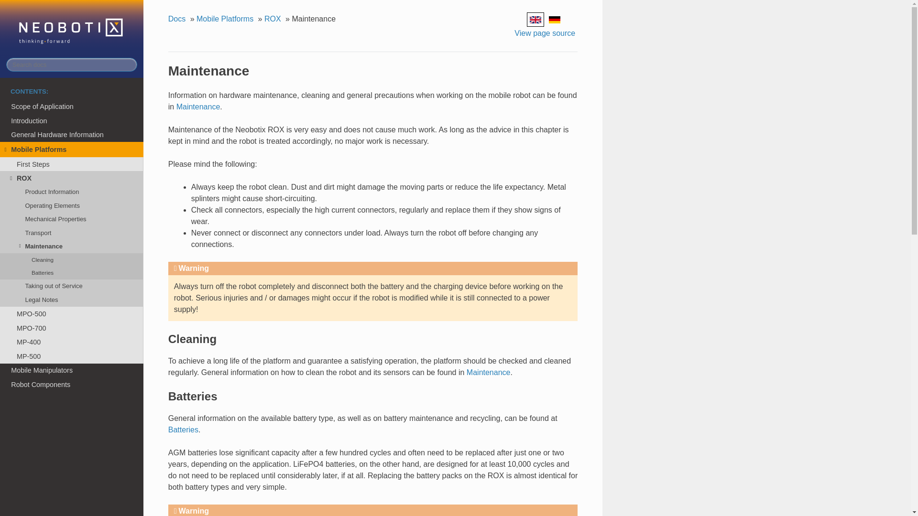 The width and height of the screenshot is (918, 516). Describe the element at coordinates (72, 178) in the screenshot. I see `ROX` at that location.